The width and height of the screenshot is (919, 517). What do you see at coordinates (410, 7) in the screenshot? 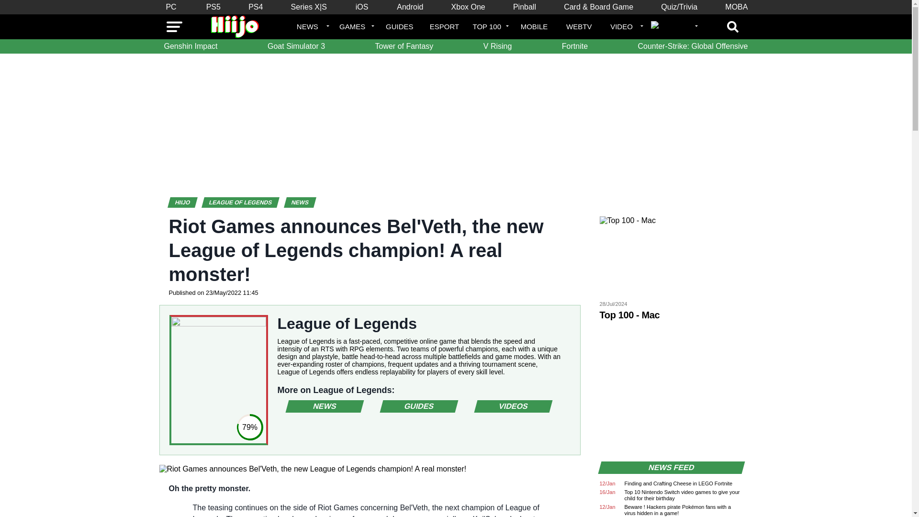
I see `Android` at bounding box center [410, 7].